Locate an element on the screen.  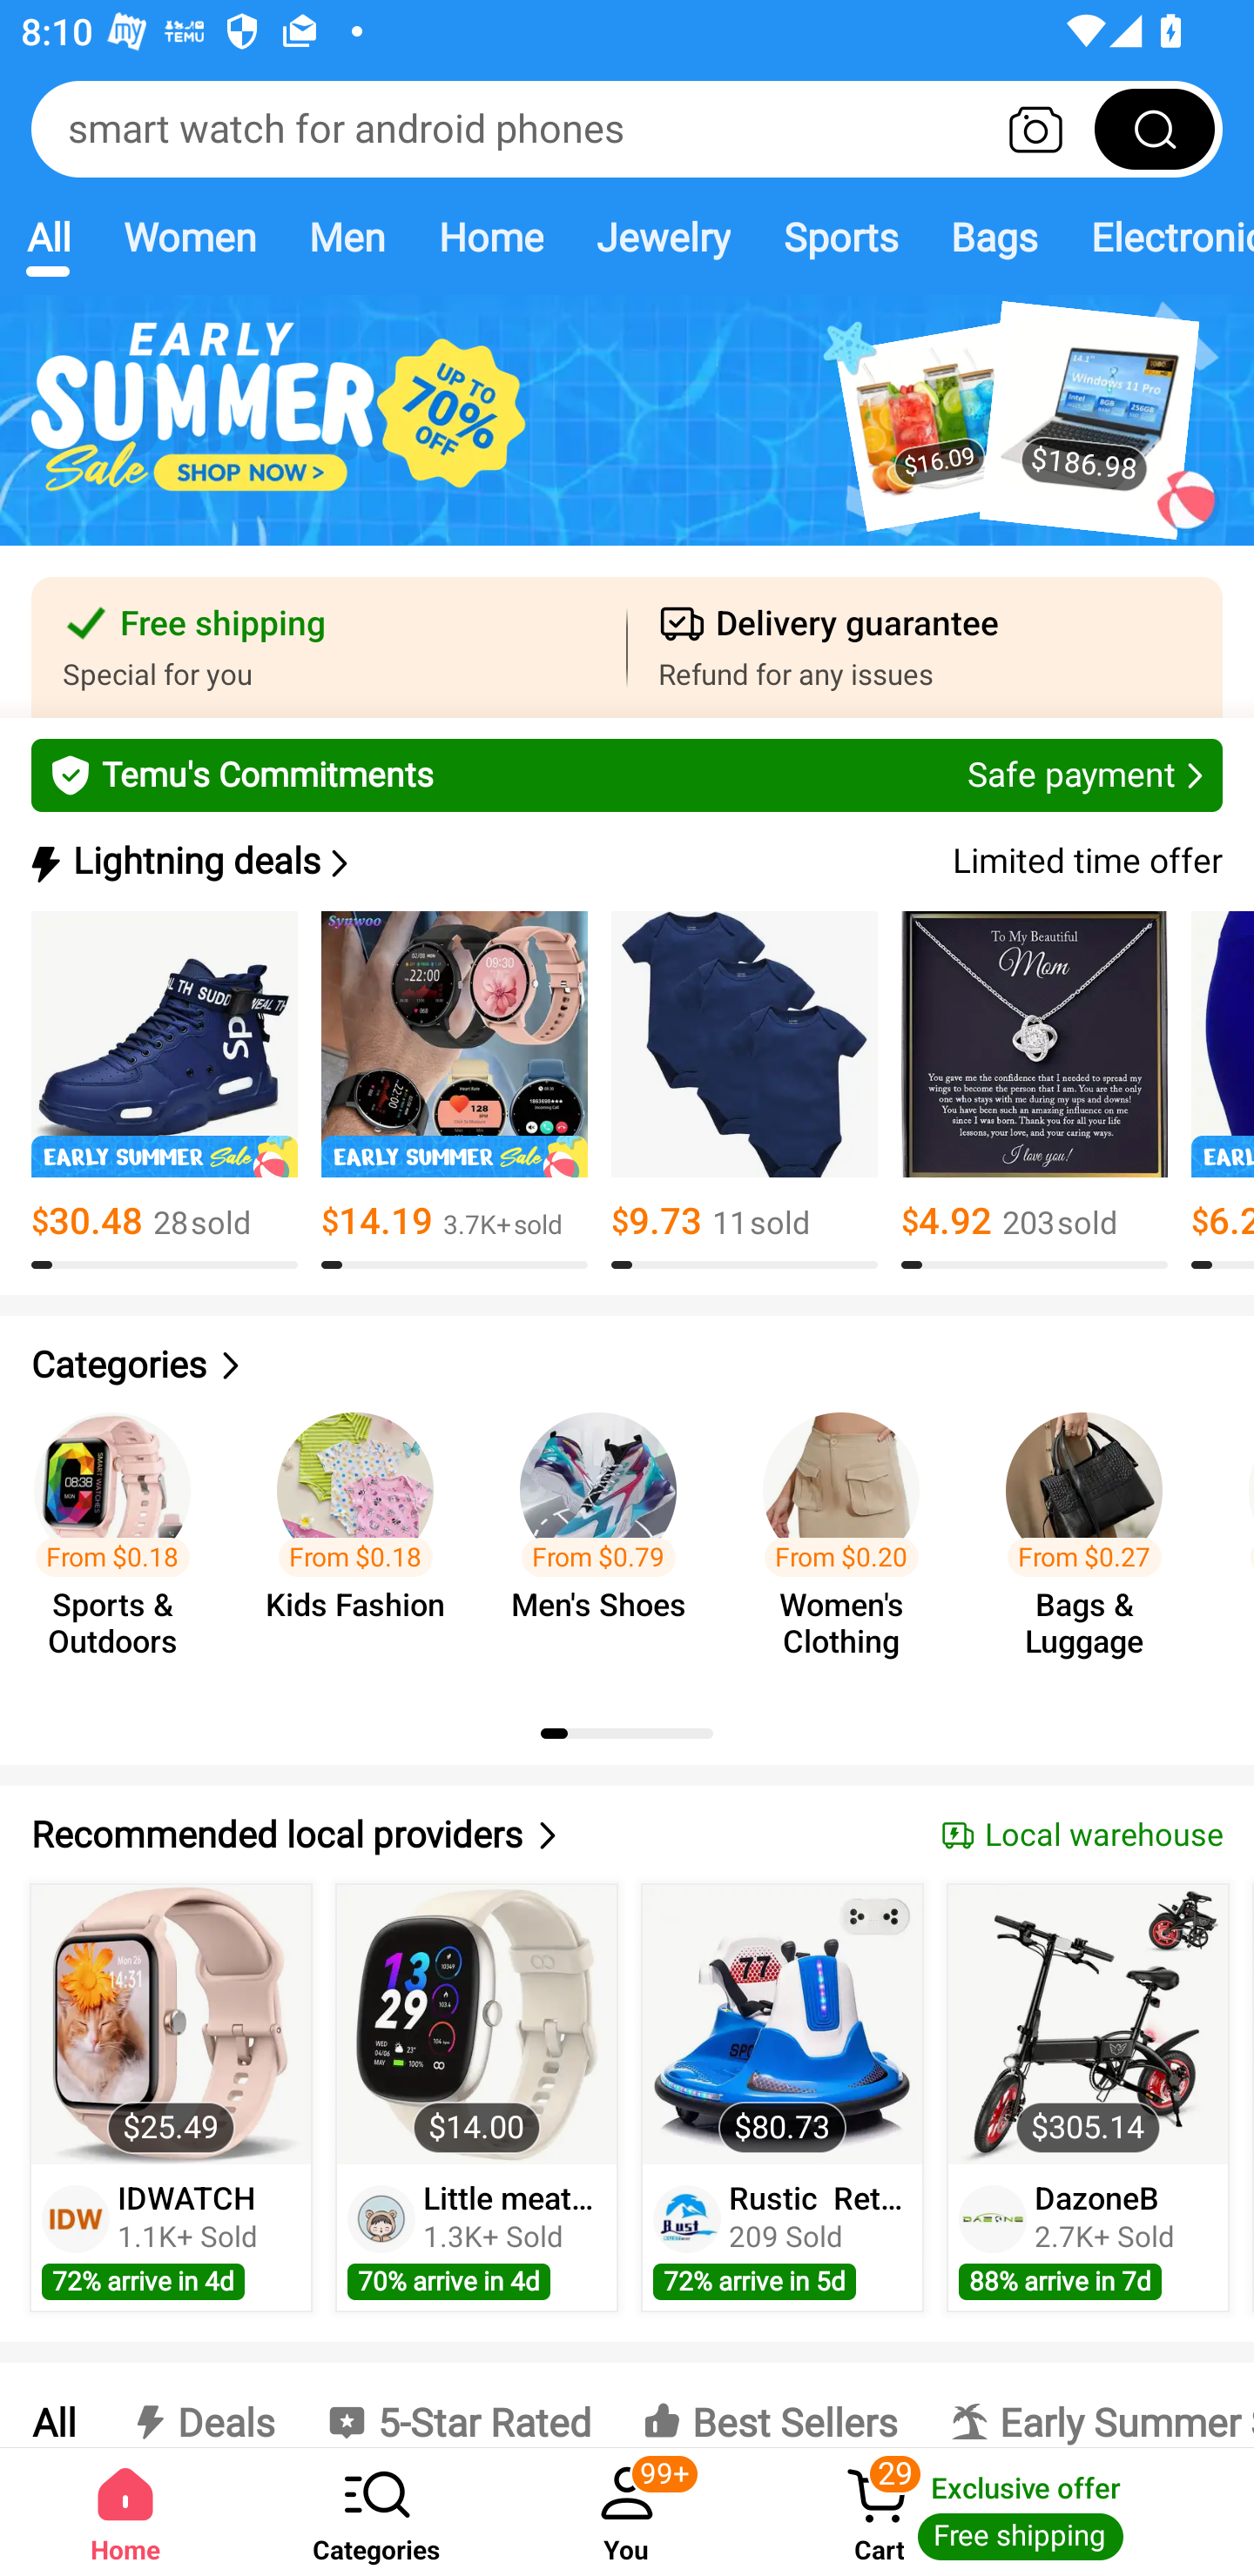
$16.09 $186.98 is located at coordinates (627, 437).